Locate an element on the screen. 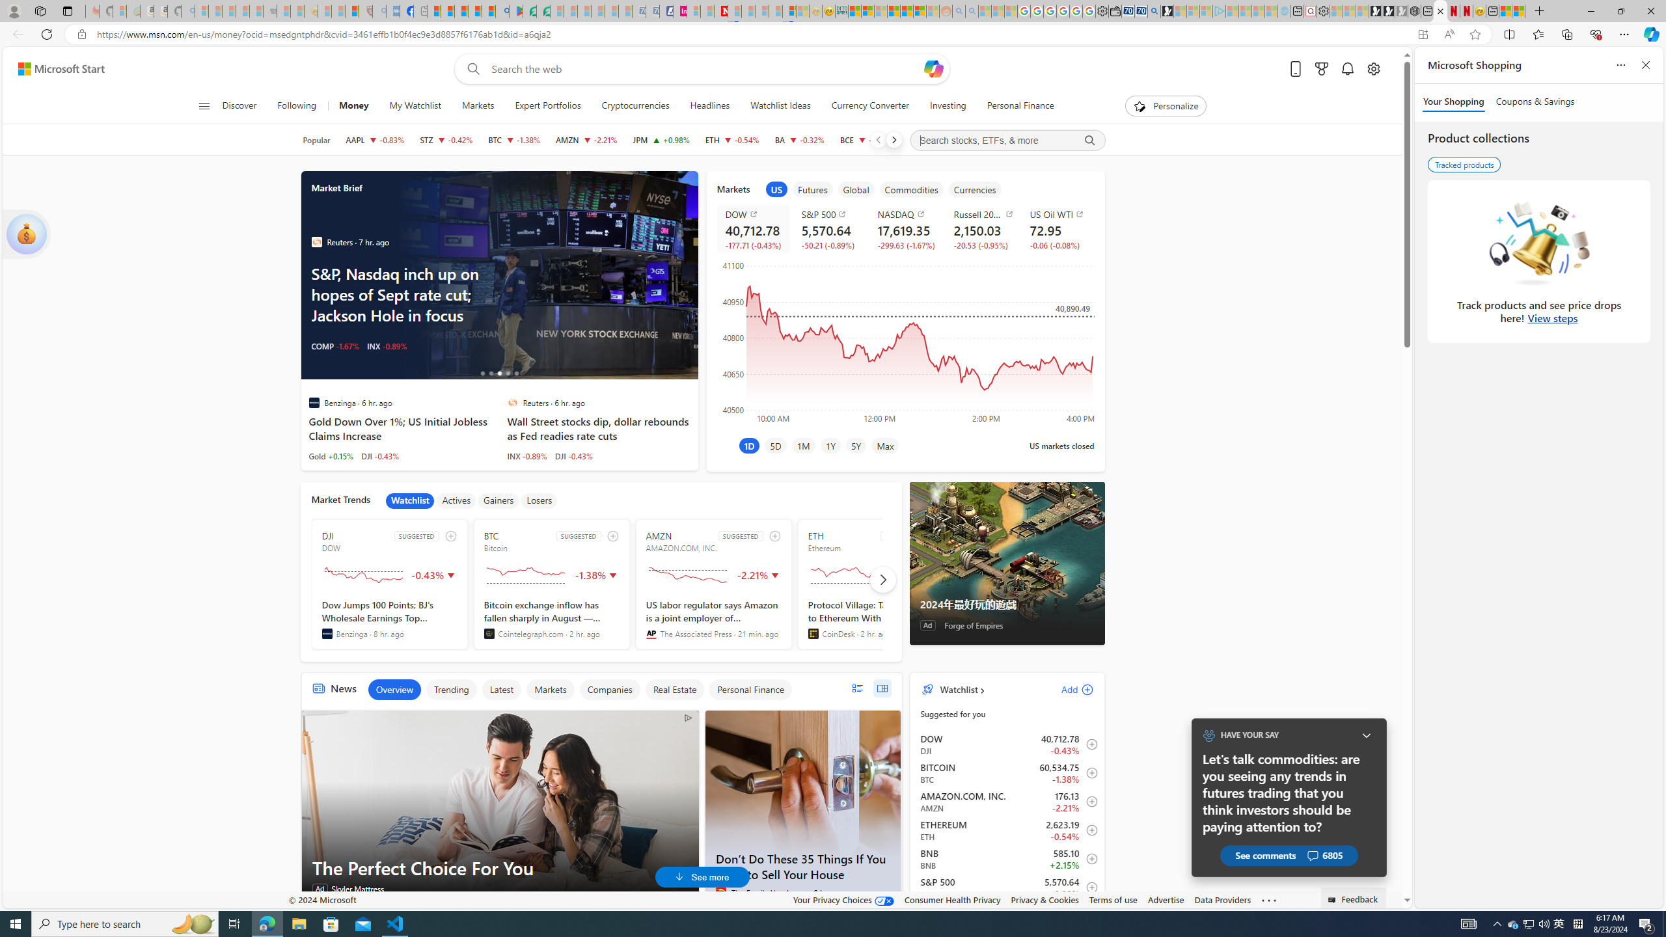 This screenshot has width=1666, height=937. Pets - MSN is located at coordinates (475, 11).